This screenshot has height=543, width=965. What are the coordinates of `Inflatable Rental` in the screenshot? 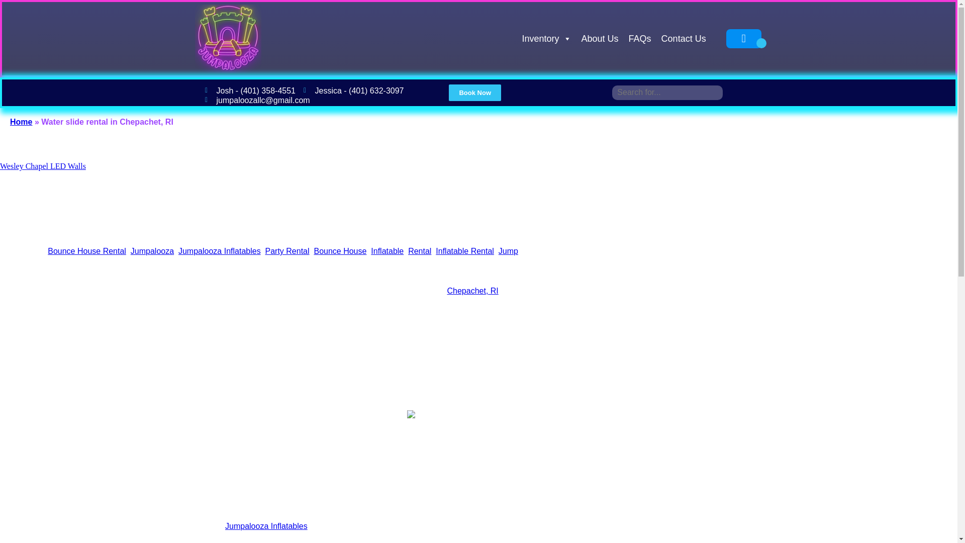 It's located at (465, 251).